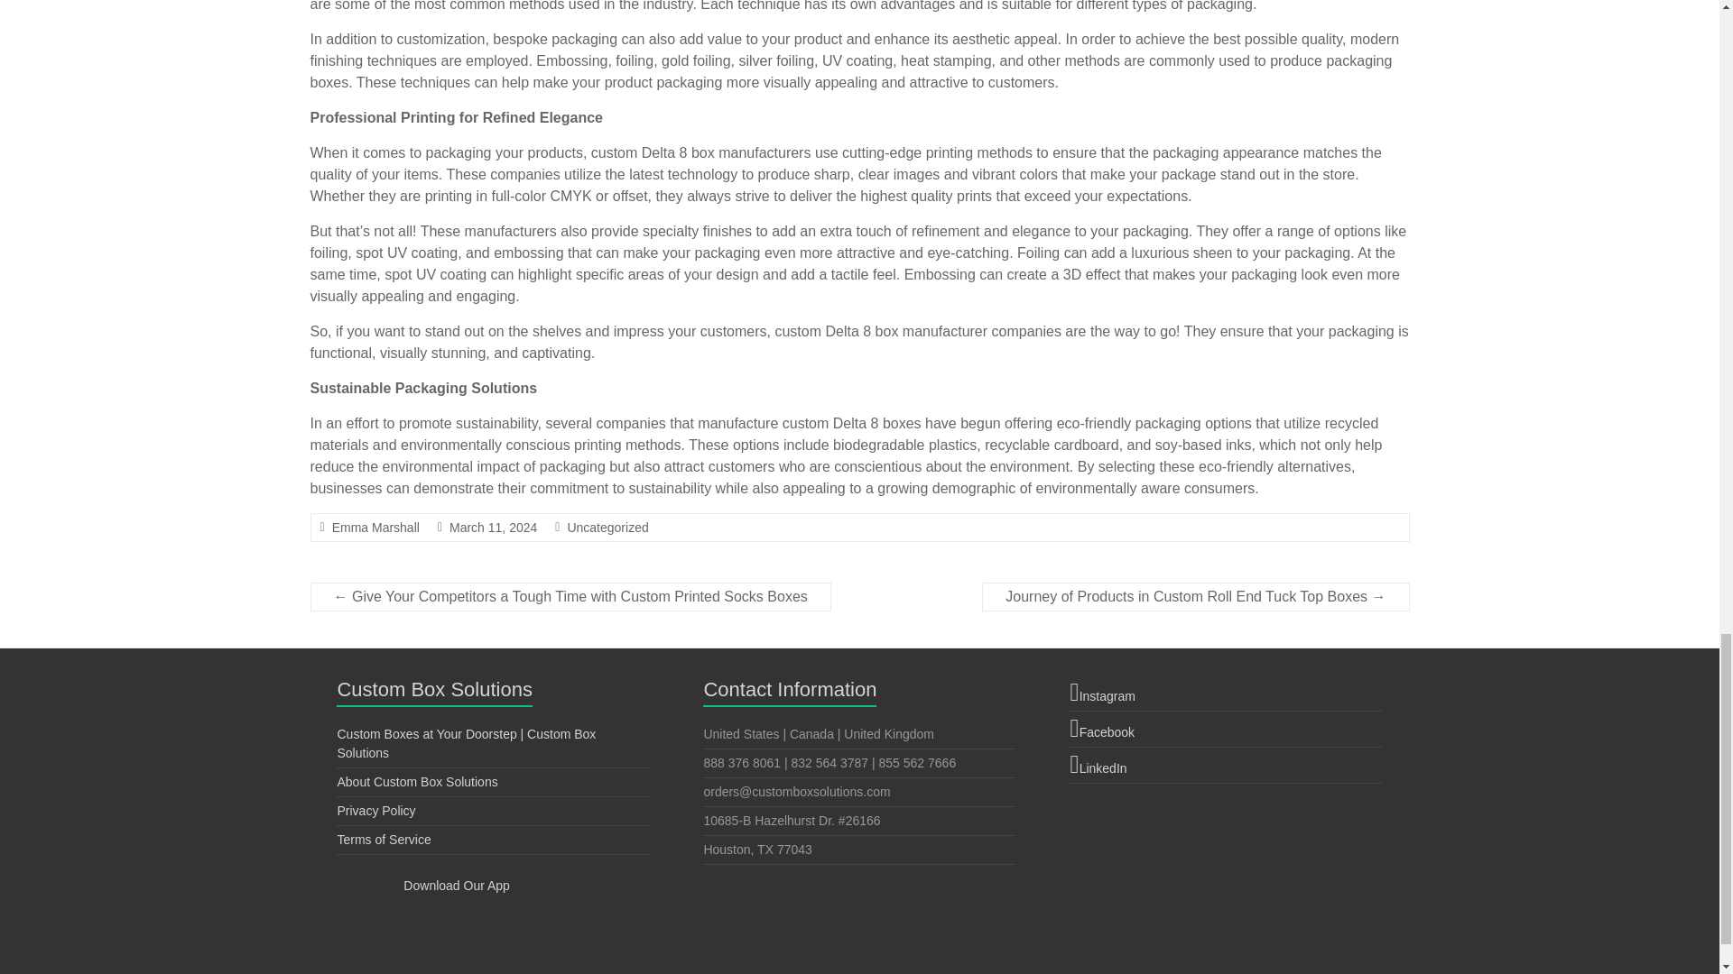 The width and height of the screenshot is (1733, 974). Describe the element at coordinates (375, 811) in the screenshot. I see `Privacy Policy` at that location.